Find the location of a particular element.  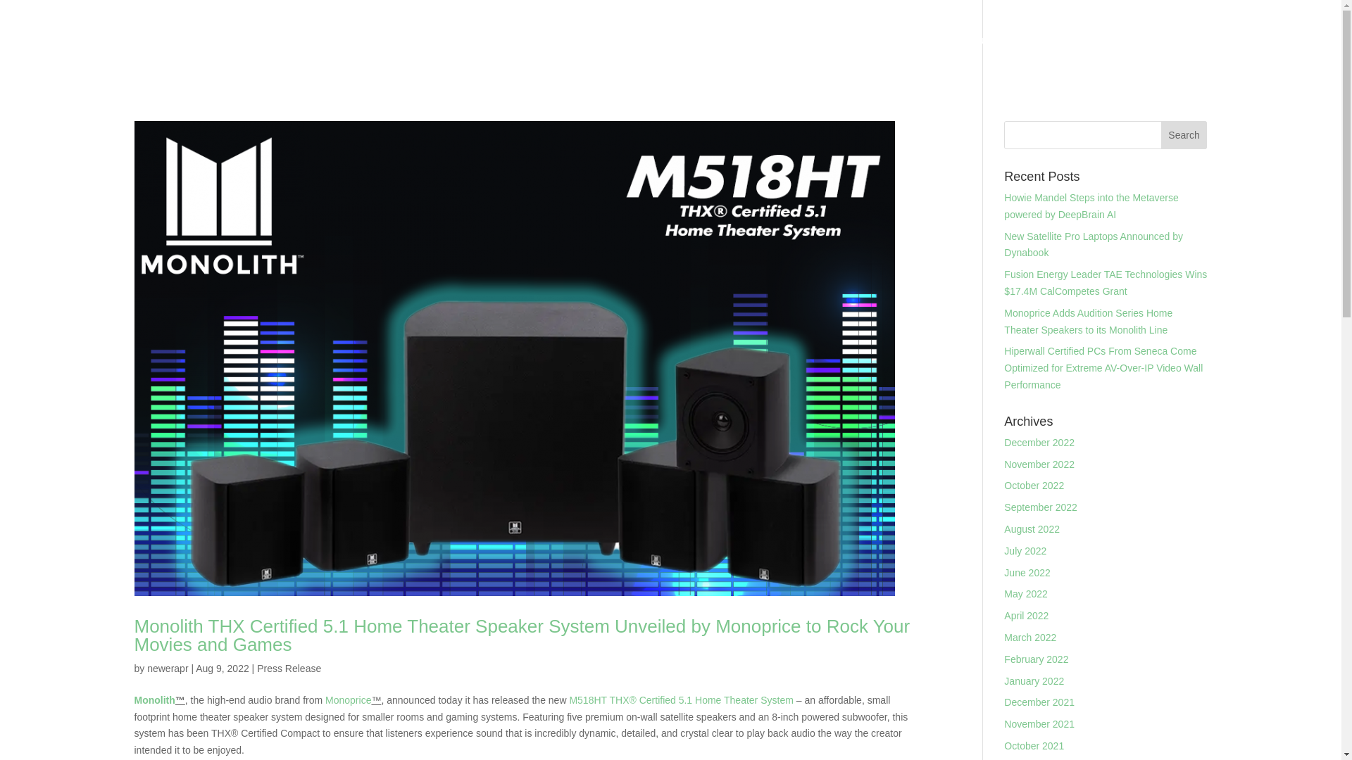

Monoprice is located at coordinates (348, 700).